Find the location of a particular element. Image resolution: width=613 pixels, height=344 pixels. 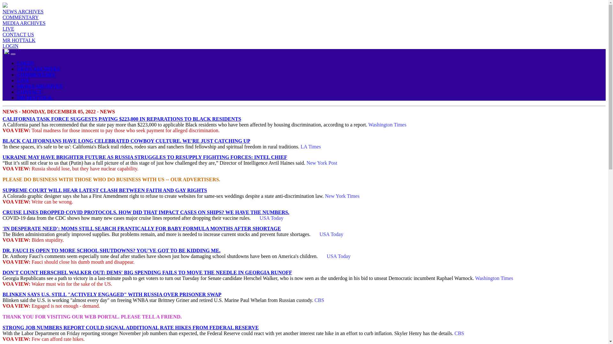

CONTACT is located at coordinates (29, 92).